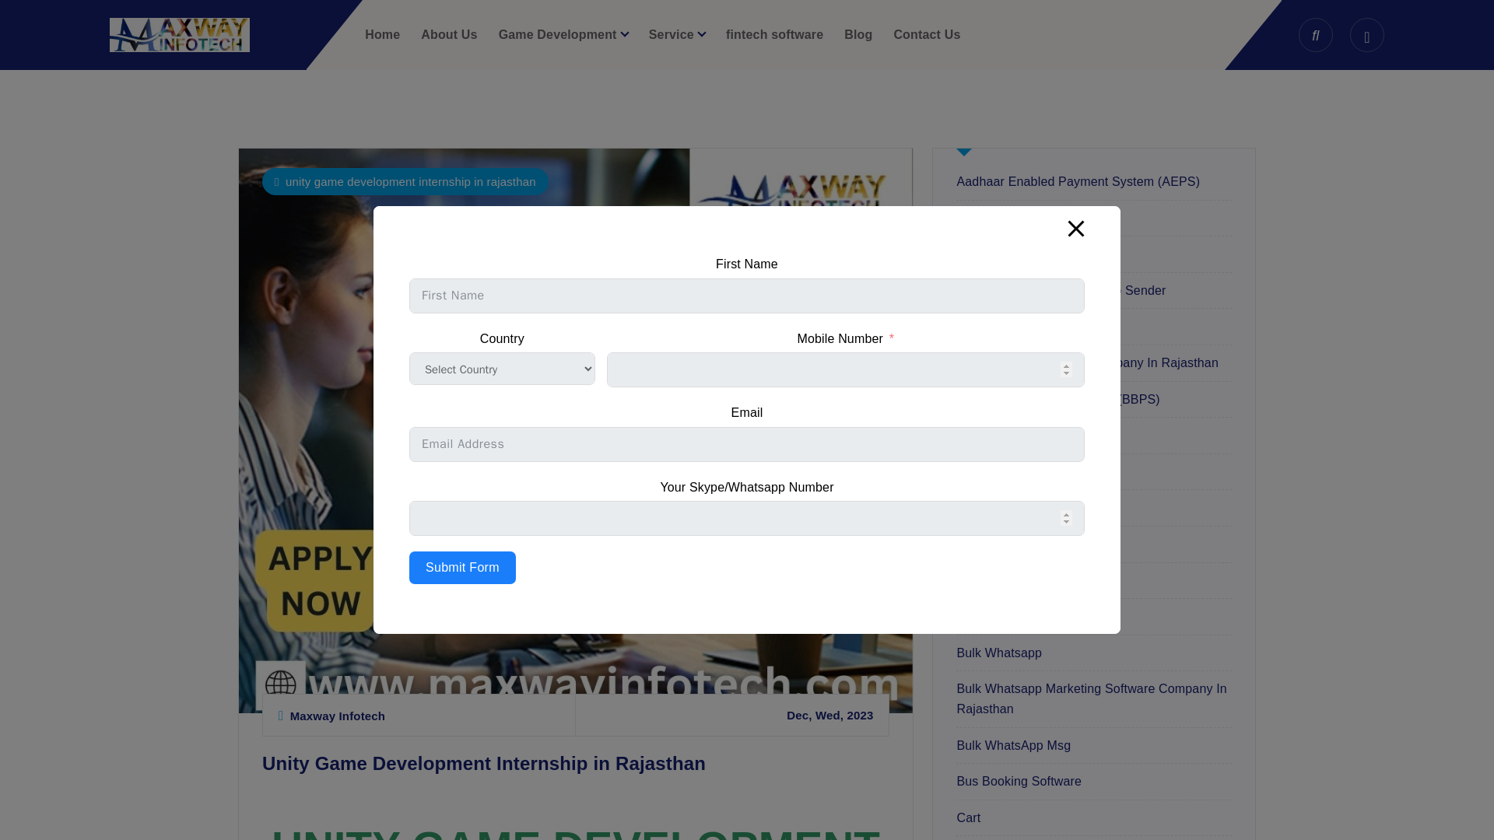 Image resolution: width=1494 pixels, height=840 pixels. Describe the element at coordinates (857, 34) in the screenshot. I see `Blog` at that location.